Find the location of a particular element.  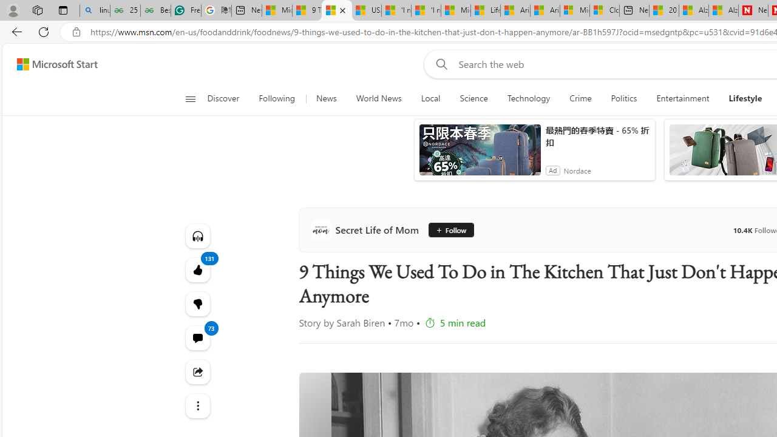

Share this story is located at coordinates (197, 371).